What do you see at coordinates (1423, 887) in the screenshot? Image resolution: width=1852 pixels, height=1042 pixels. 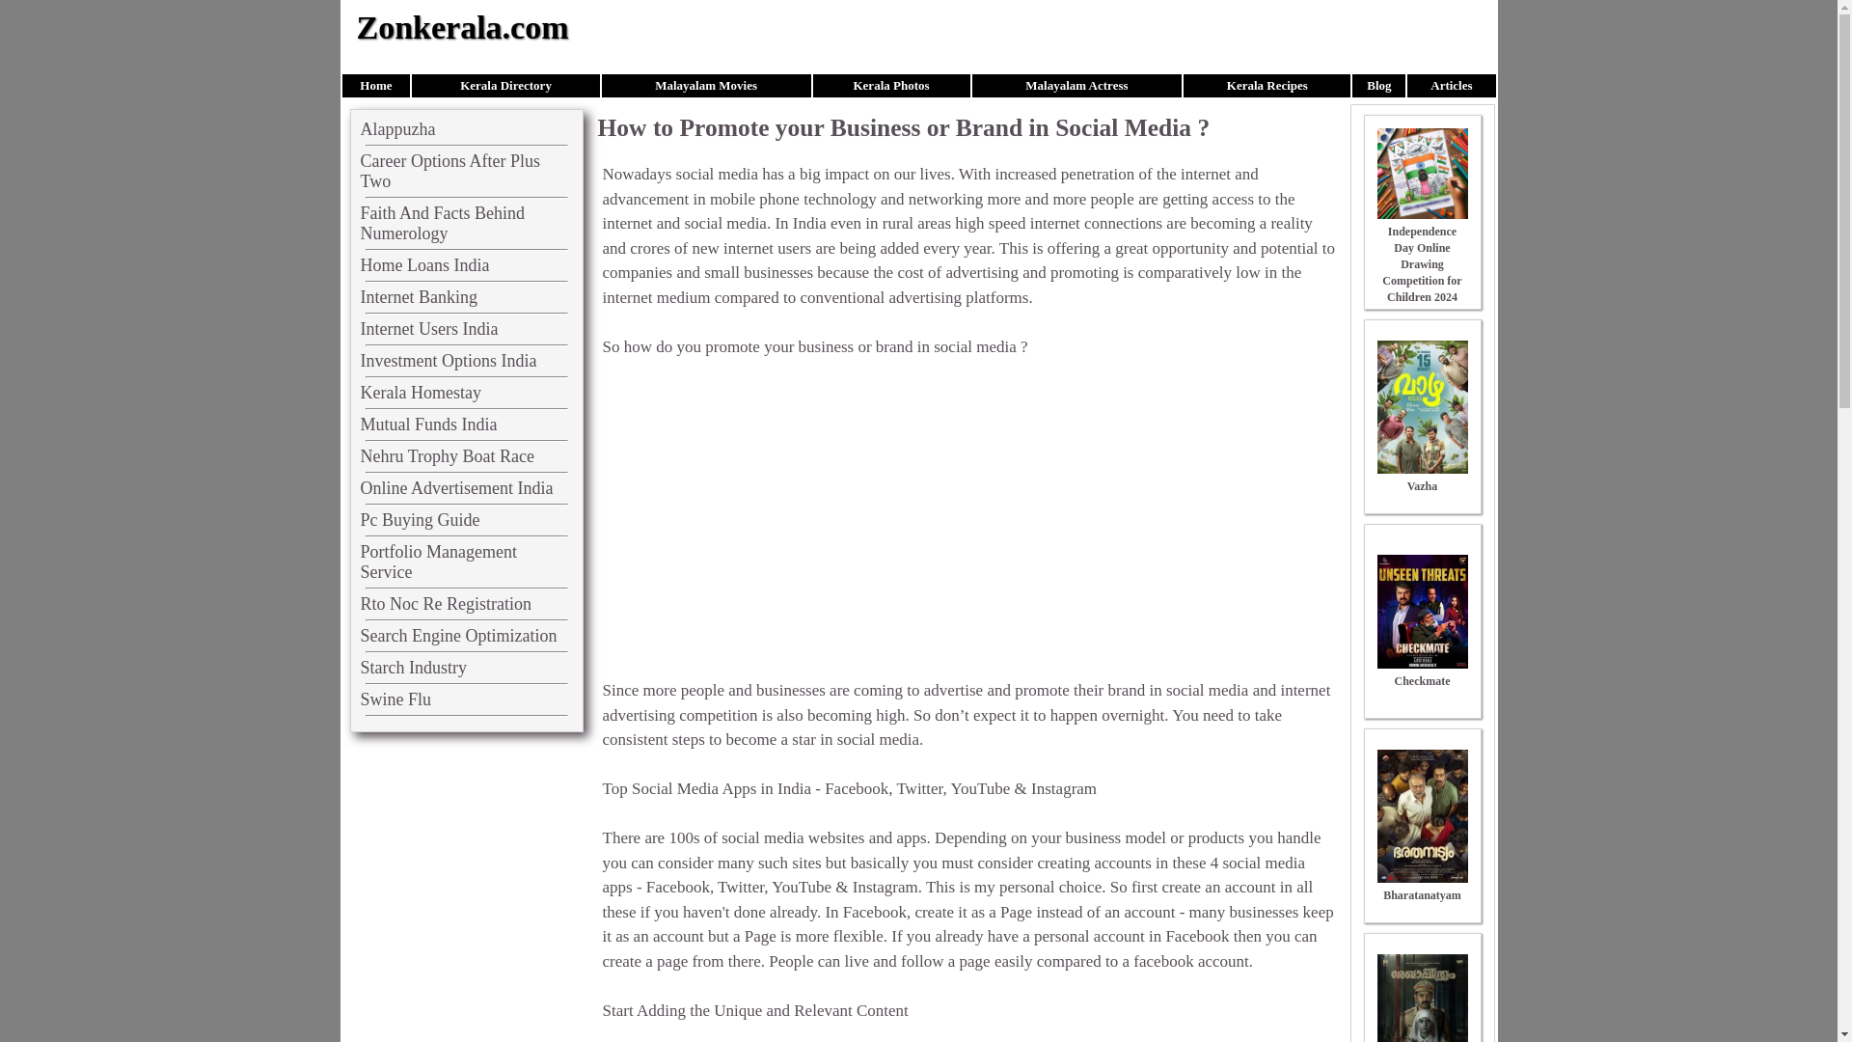 I see `Bharatanatyam` at bounding box center [1423, 887].